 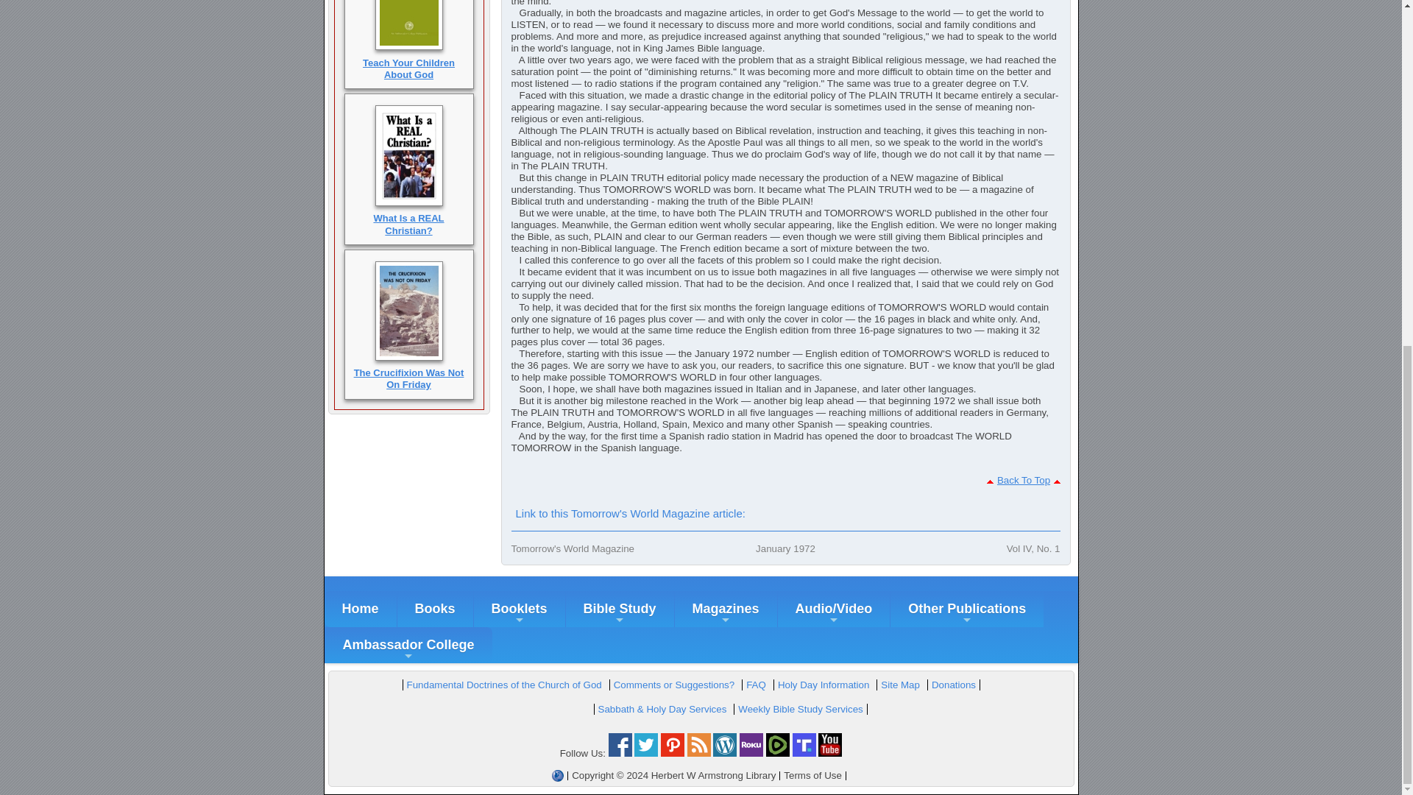 What do you see at coordinates (620, 754) in the screenshot?
I see `HWALibrary - Facebook` at bounding box center [620, 754].